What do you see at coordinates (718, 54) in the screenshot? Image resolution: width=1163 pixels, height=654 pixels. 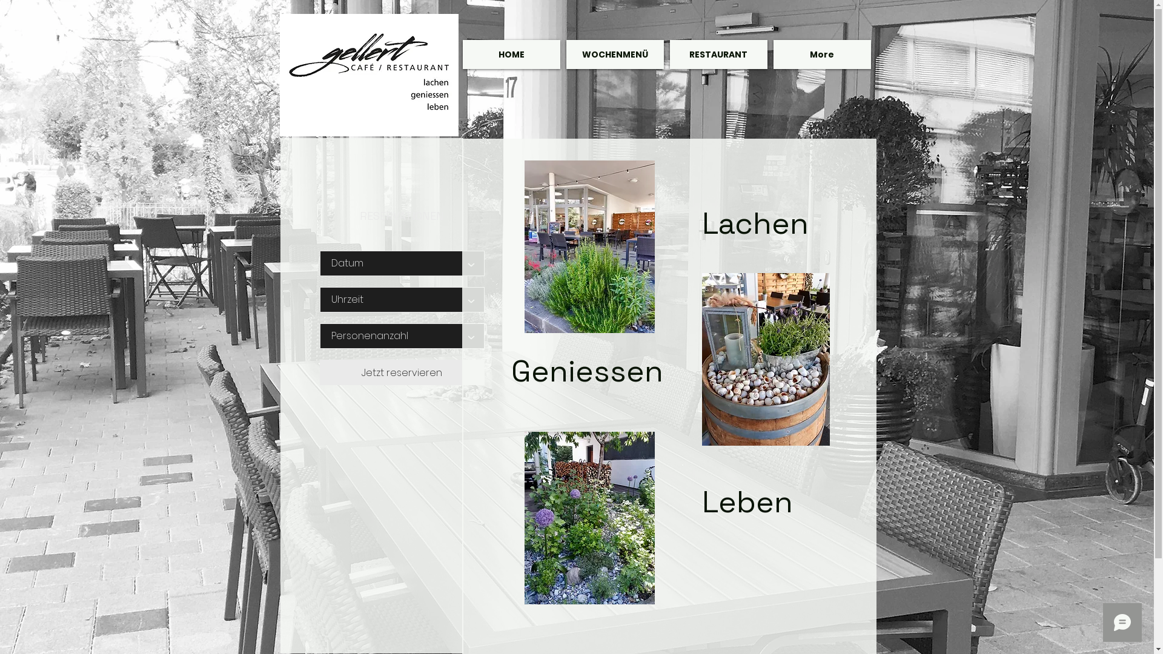 I see `RESTAURANT` at bounding box center [718, 54].